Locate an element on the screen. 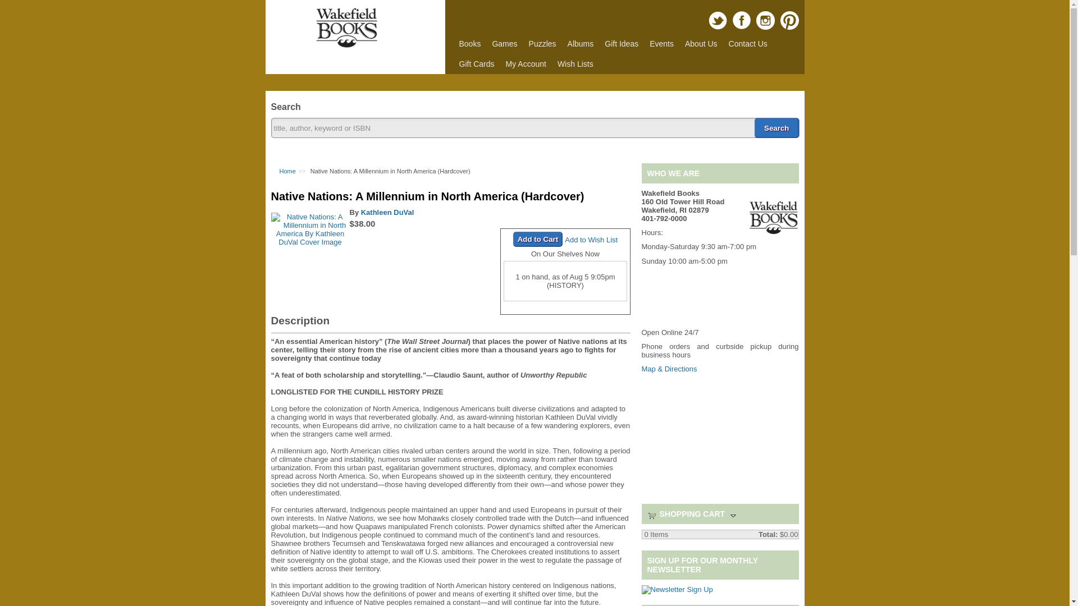  Events is located at coordinates (661, 44).